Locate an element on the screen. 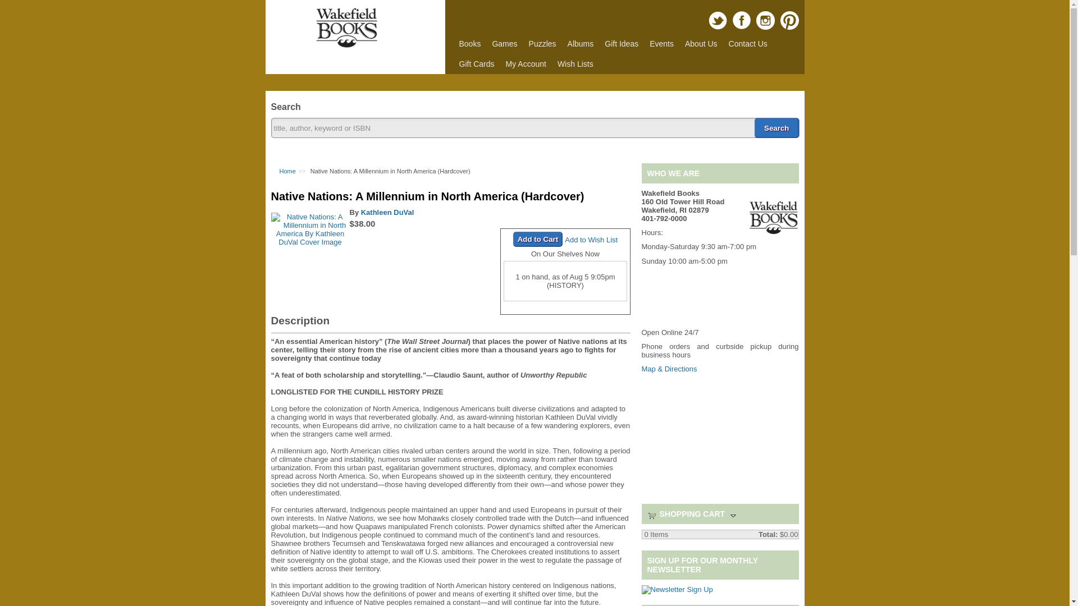  Events is located at coordinates (661, 44).